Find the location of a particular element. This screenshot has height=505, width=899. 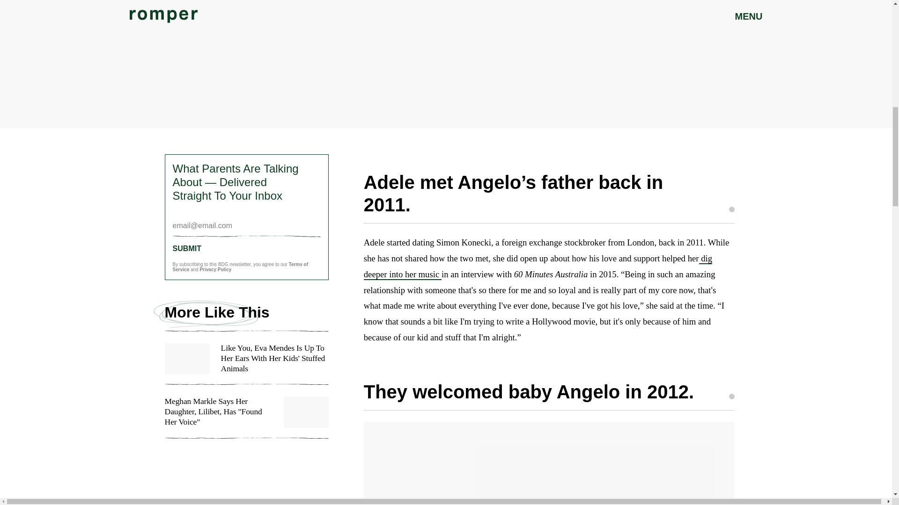

Terms of Service is located at coordinates (240, 267).